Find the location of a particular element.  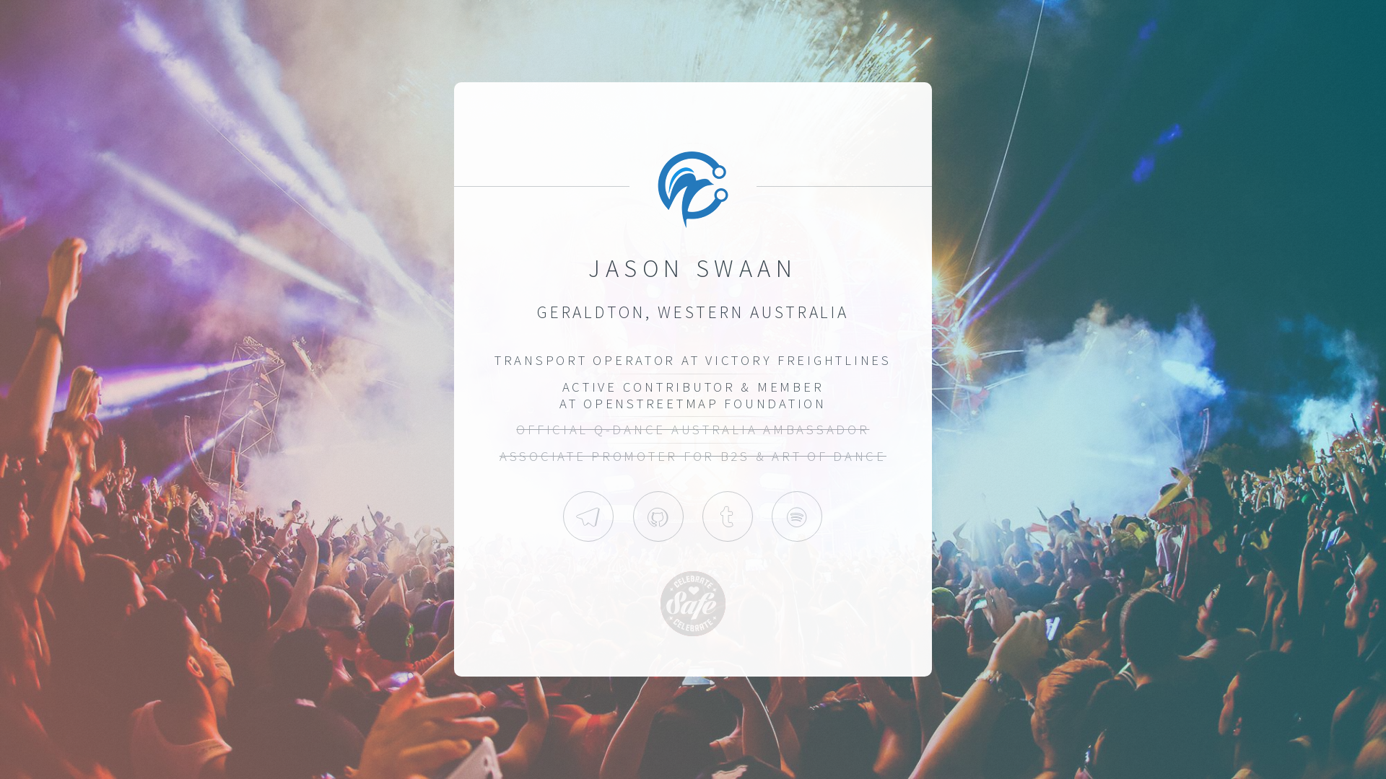

TUMBLR is located at coordinates (728, 516).